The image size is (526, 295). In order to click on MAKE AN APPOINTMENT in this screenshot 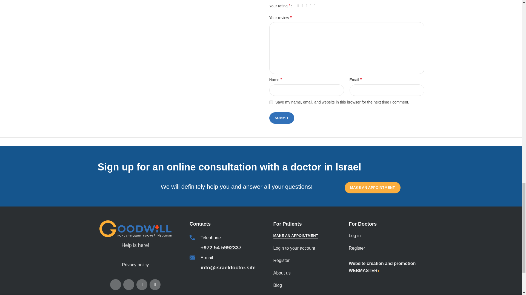, I will do `click(372, 188)`.